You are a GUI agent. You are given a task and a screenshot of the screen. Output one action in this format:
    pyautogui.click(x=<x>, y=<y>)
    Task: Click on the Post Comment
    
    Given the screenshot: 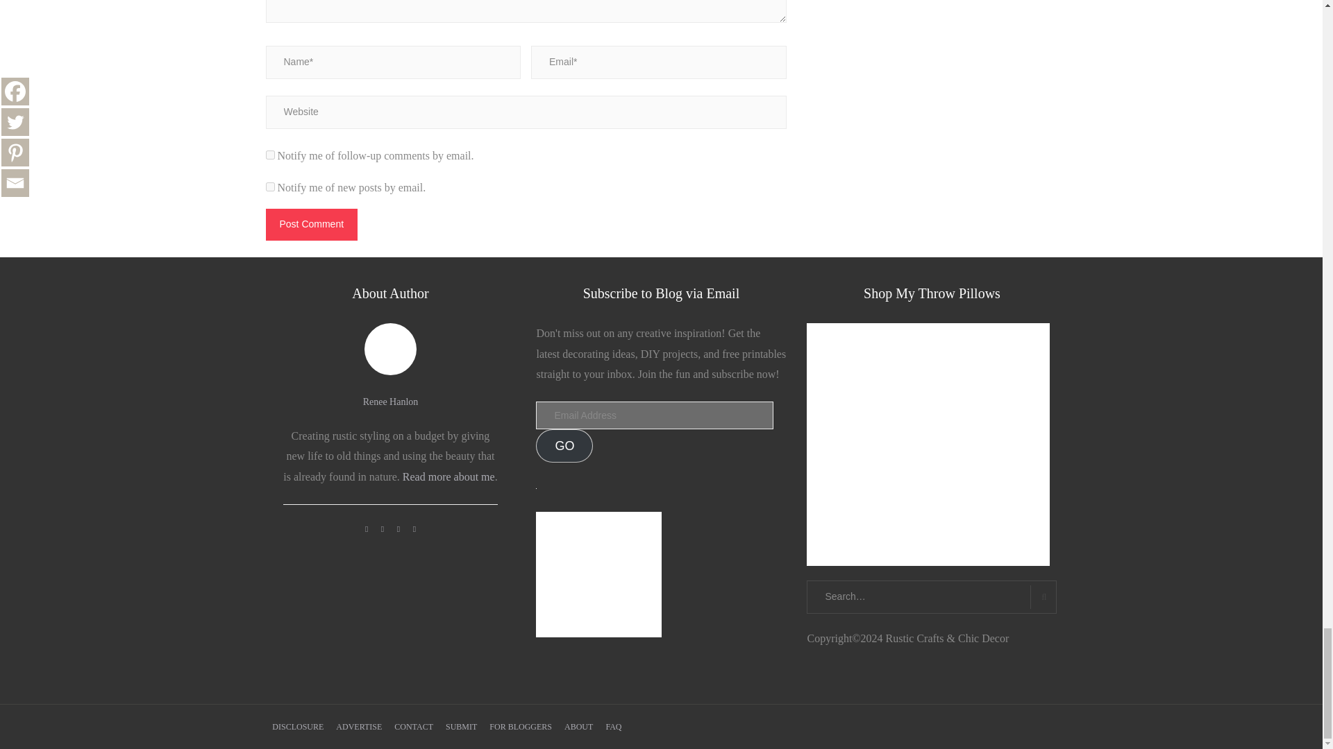 What is the action you would take?
    pyautogui.click(x=311, y=225)
    